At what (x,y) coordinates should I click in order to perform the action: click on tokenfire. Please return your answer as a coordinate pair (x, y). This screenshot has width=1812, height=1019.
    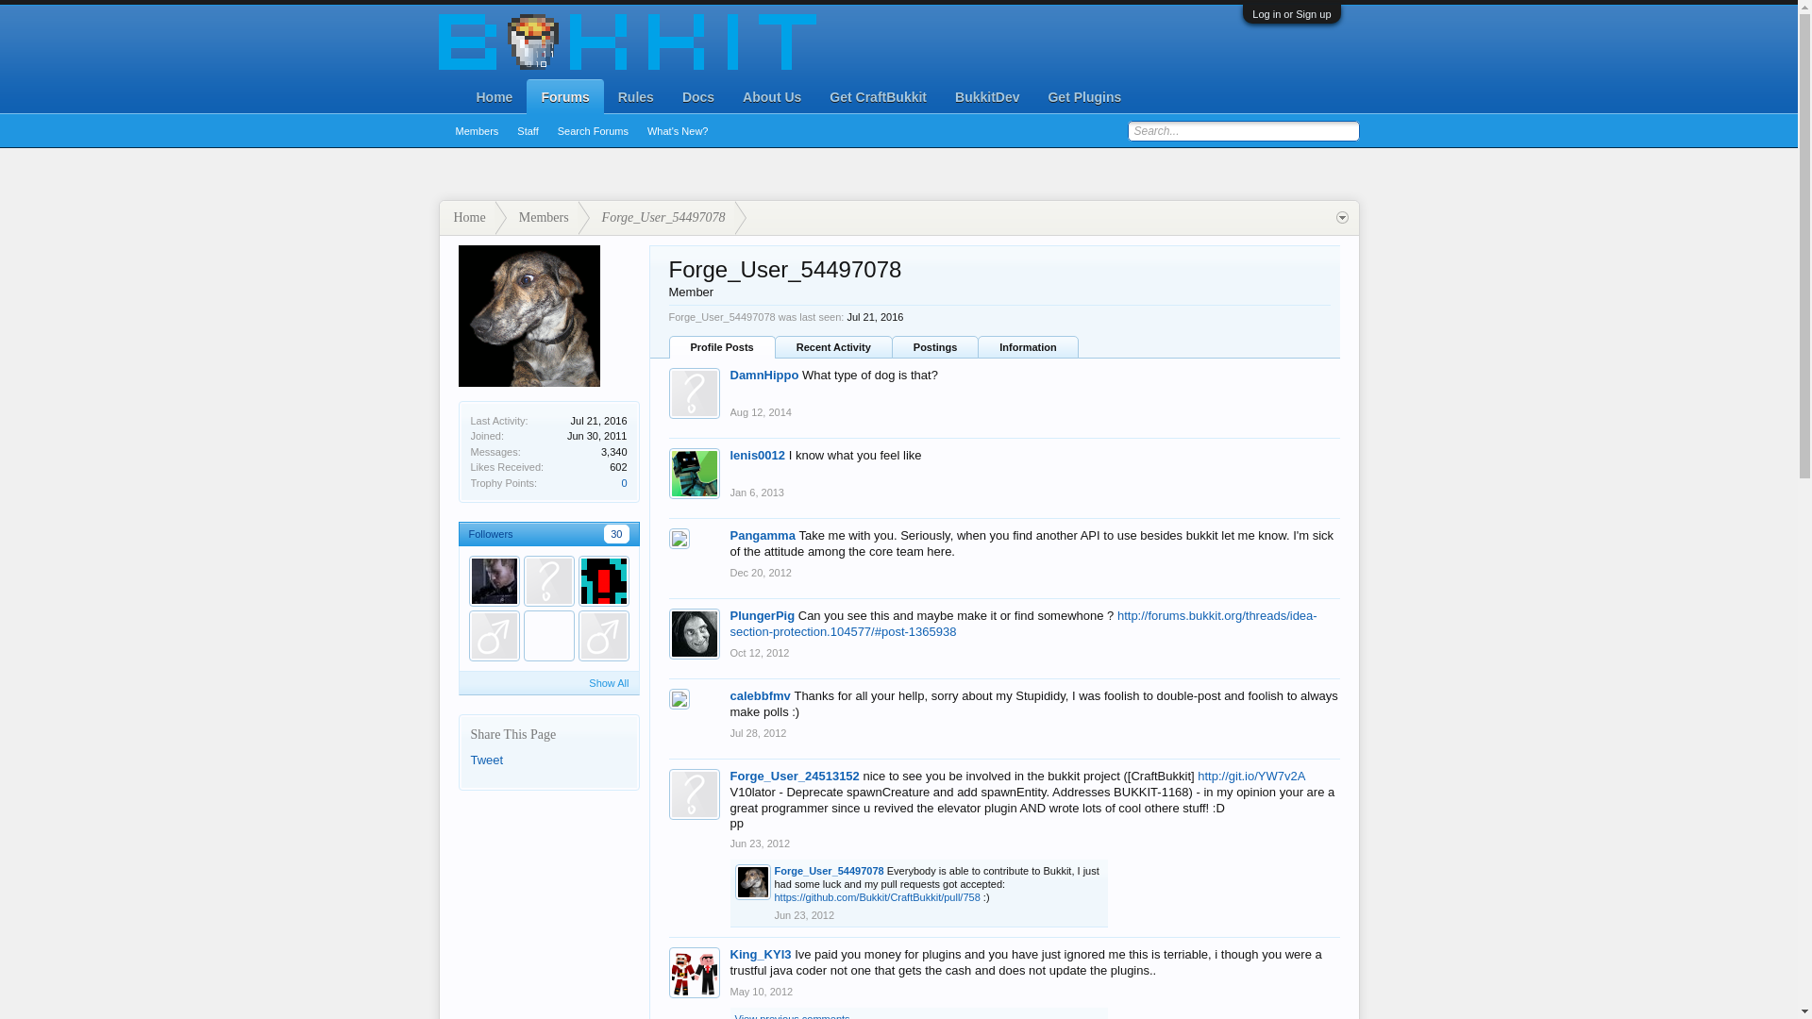
    Looking at the image, I should click on (493, 635).